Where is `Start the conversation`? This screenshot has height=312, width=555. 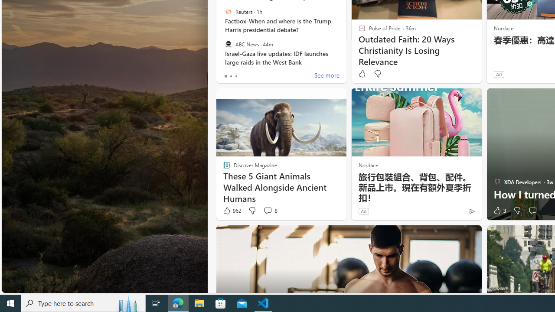
Start the conversation is located at coordinates (532, 211).